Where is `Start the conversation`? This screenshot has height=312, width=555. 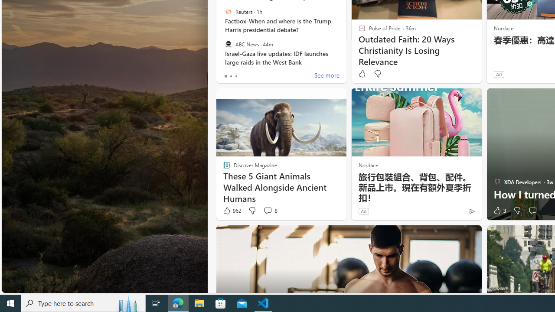
Start the conversation is located at coordinates (532, 211).